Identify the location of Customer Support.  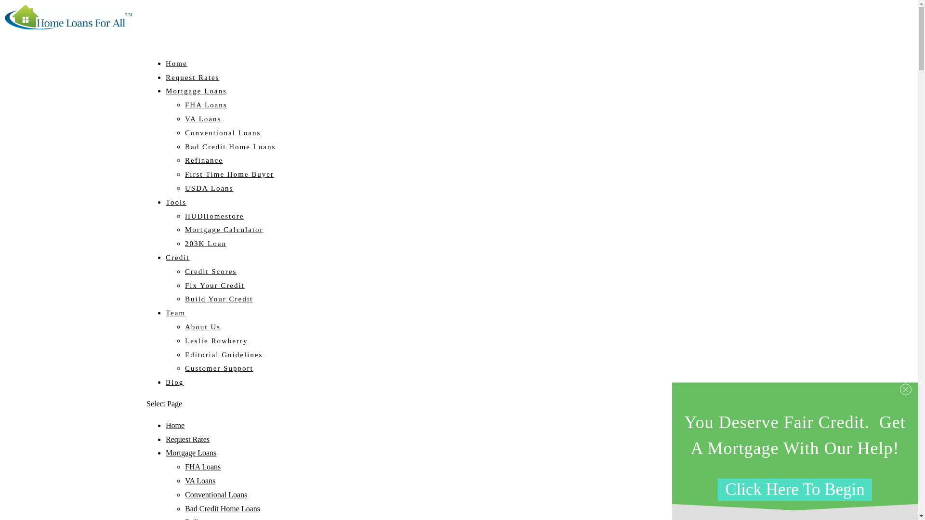
(219, 368).